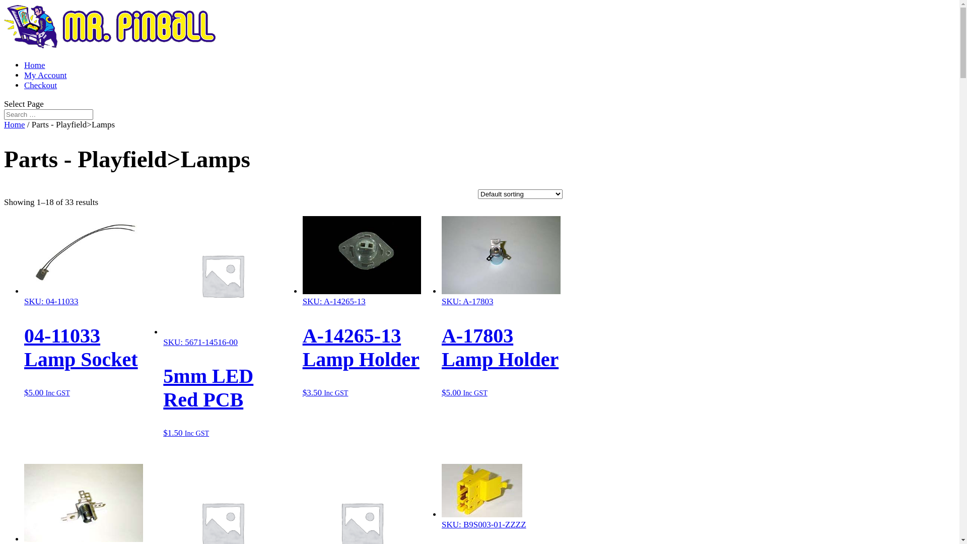  I want to click on My Account, so click(45, 76).